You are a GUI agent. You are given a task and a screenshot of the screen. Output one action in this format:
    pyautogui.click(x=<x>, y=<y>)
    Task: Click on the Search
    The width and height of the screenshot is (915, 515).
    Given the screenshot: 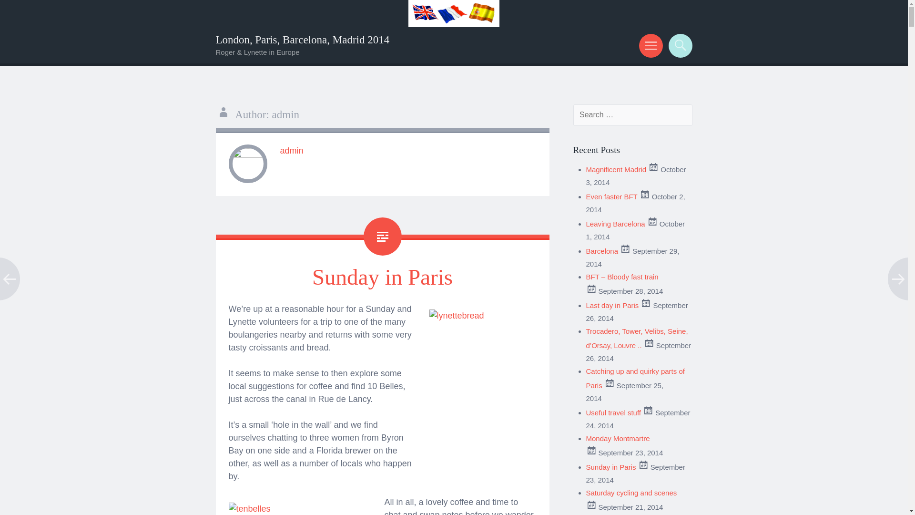 What is the action you would take?
    pyautogui.click(x=679, y=45)
    